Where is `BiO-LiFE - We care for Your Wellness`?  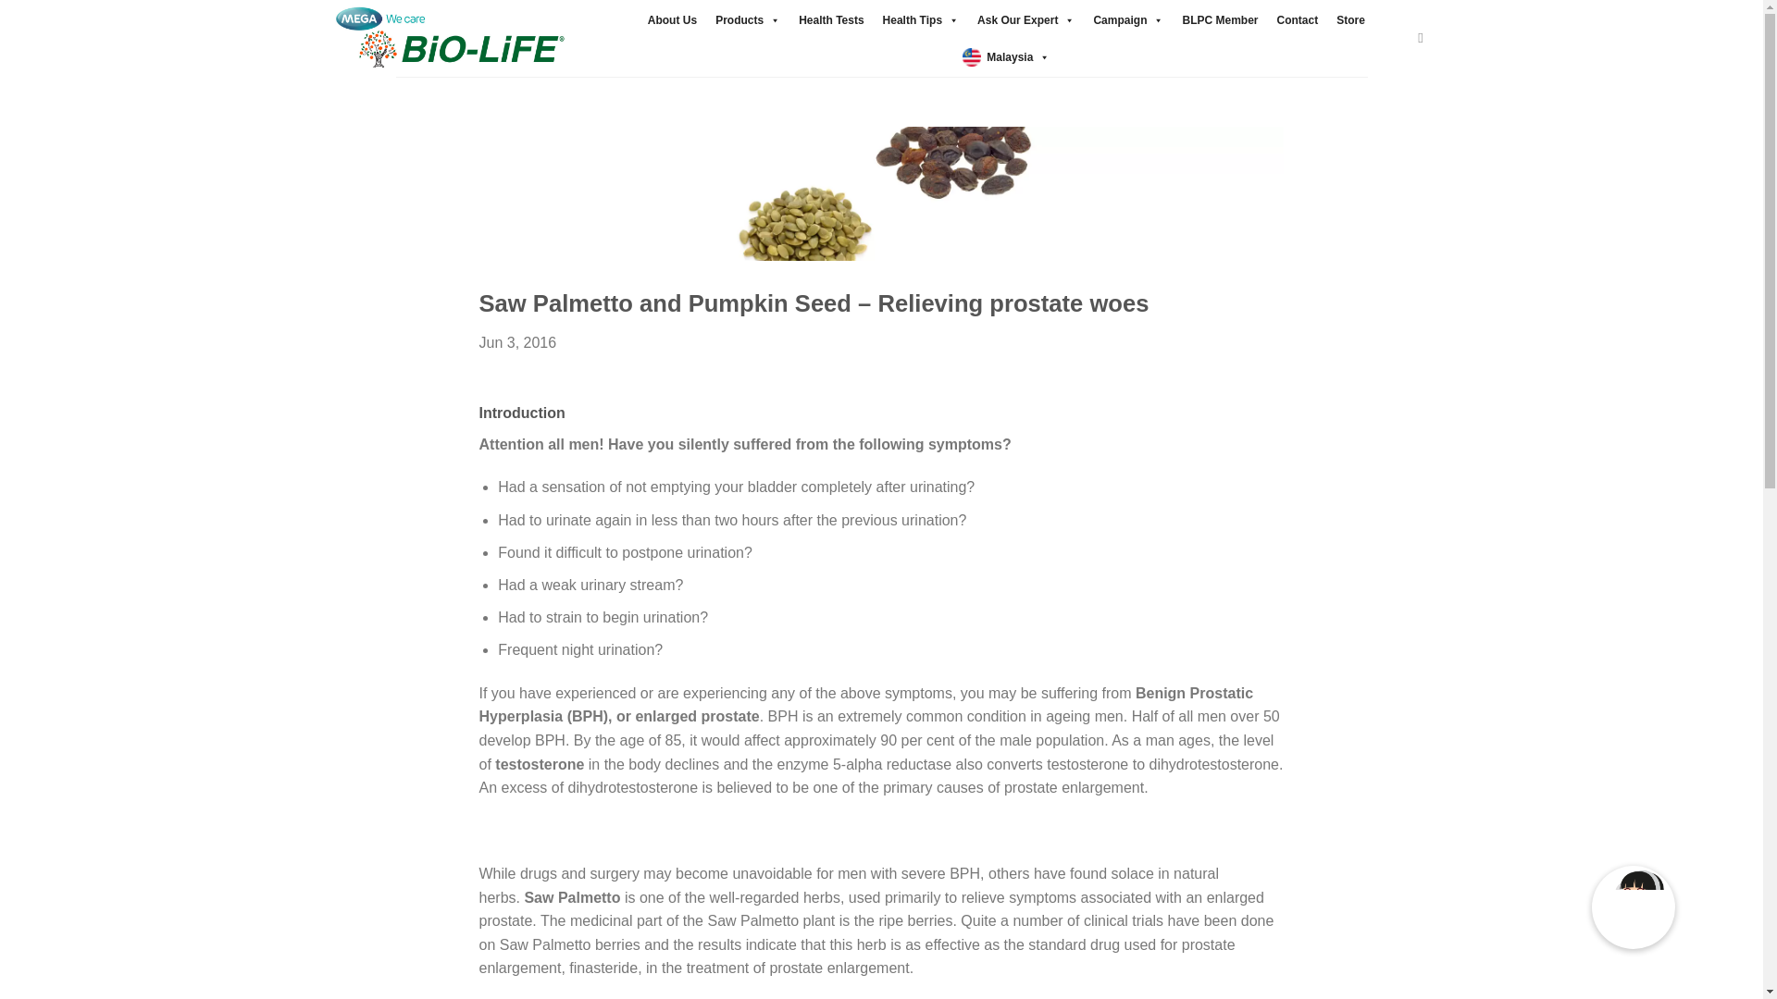 BiO-LiFE - We care for Your Wellness is located at coordinates (448, 39).